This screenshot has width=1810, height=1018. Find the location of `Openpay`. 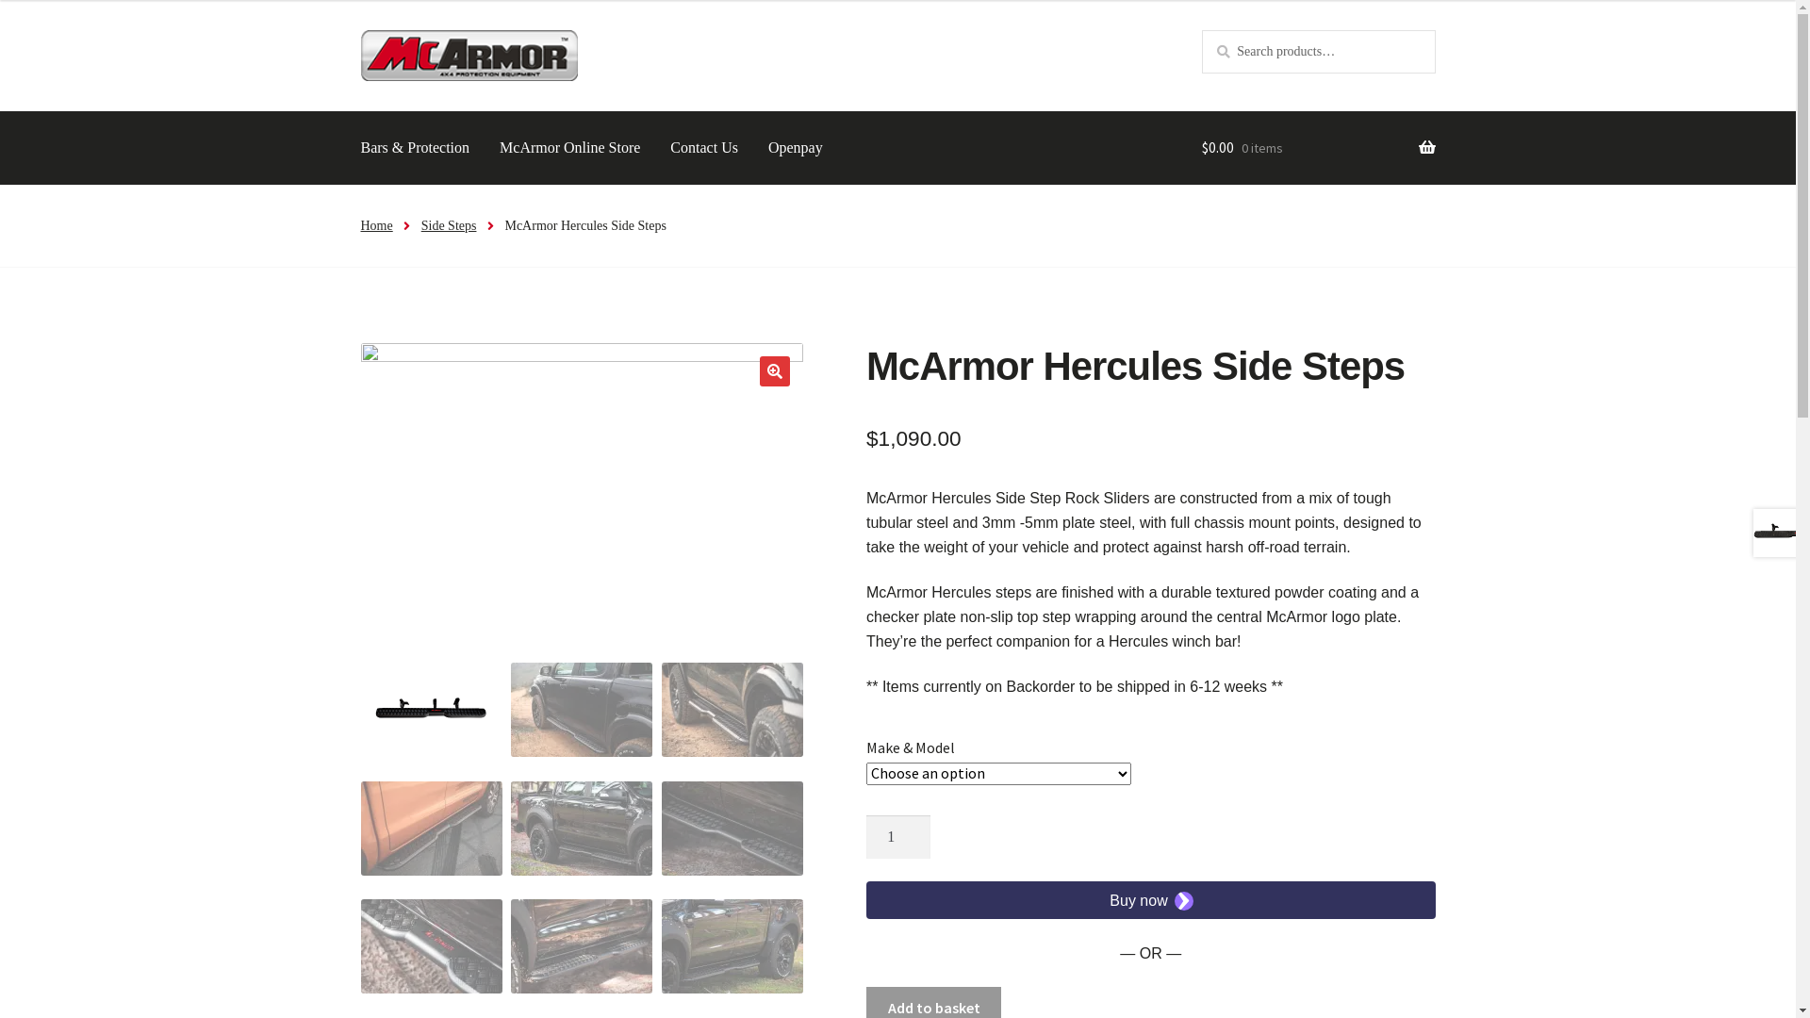

Openpay is located at coordinates (796, 148).